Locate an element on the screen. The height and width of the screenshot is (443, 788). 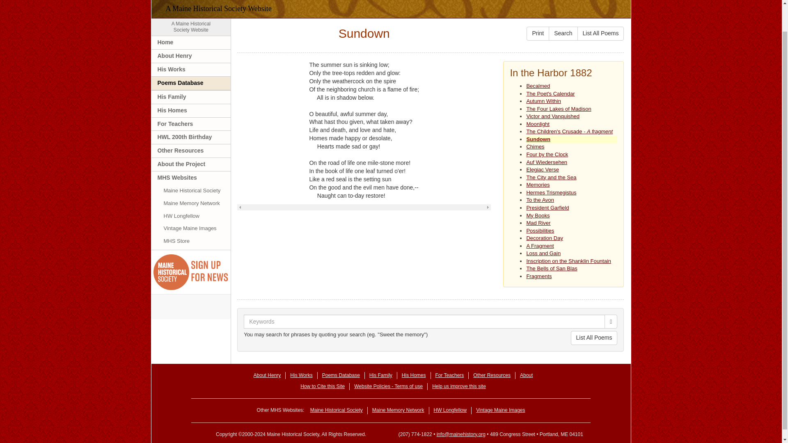
MHS Websites is located at coordinates (191, 27).